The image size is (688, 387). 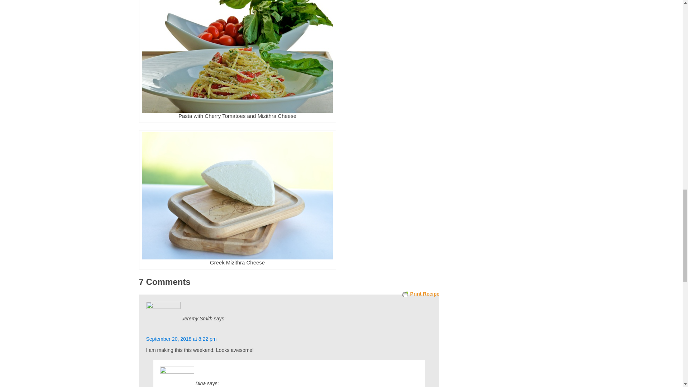 What do you see at coordinates (237, 57) in the screenshot?
I see `Pasta with Cherry Tomatoes and Mizithra Cheese` at bounding box center [237, 57].